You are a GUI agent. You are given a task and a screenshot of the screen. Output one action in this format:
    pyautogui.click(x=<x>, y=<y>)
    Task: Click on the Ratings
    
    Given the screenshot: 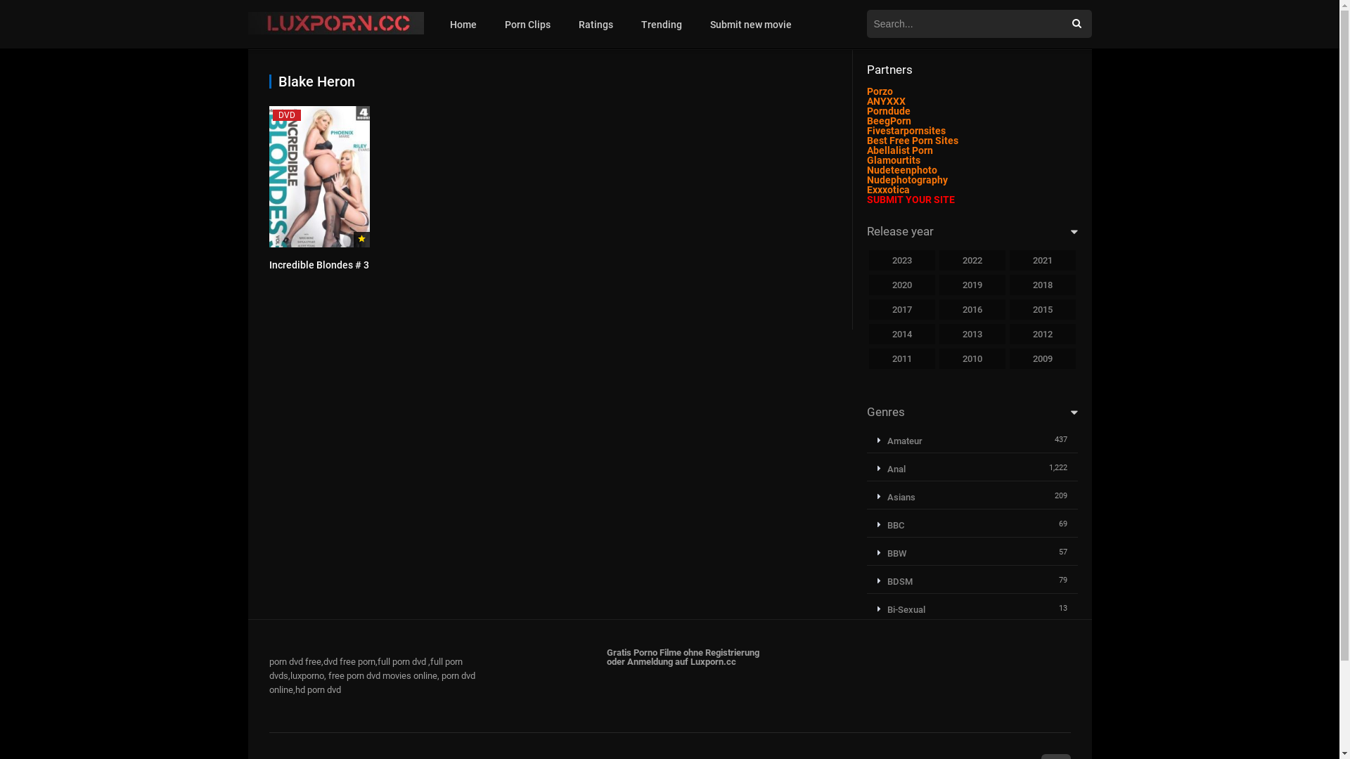 What is the action you would take?
    pyautogui.click(x=596, y=25)
    